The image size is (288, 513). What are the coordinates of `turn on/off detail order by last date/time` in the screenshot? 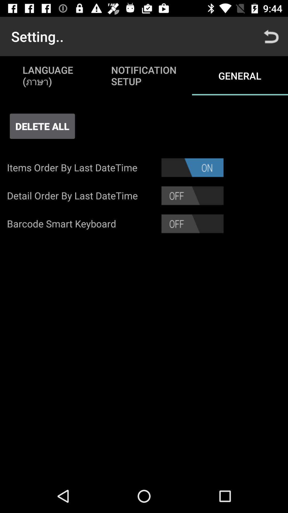 It's located at (193, 196).